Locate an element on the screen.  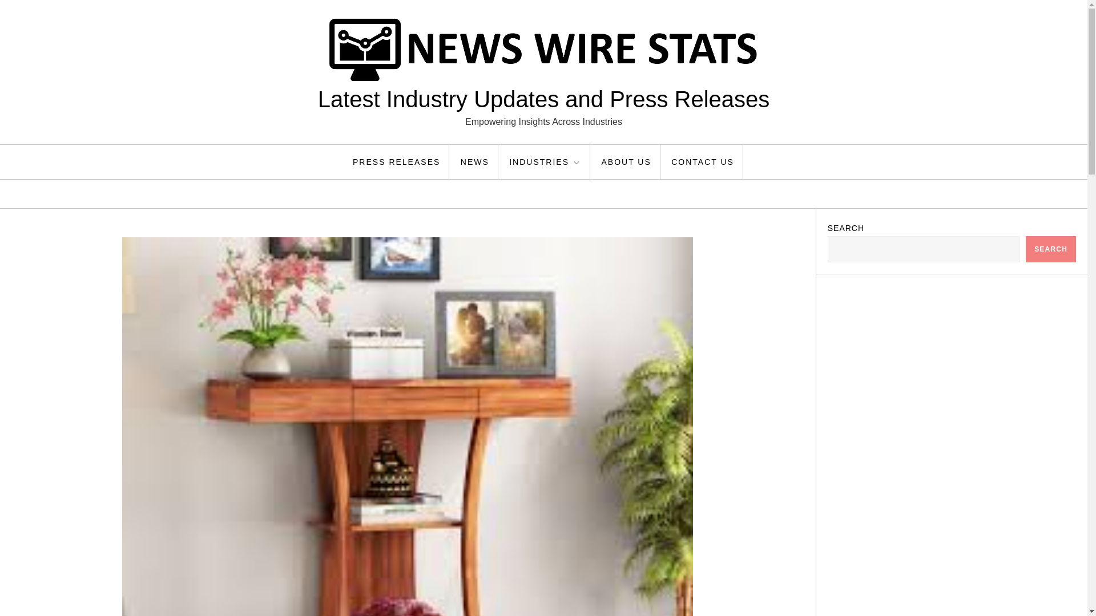
ABOUT US is located at coordinates (626, 162).